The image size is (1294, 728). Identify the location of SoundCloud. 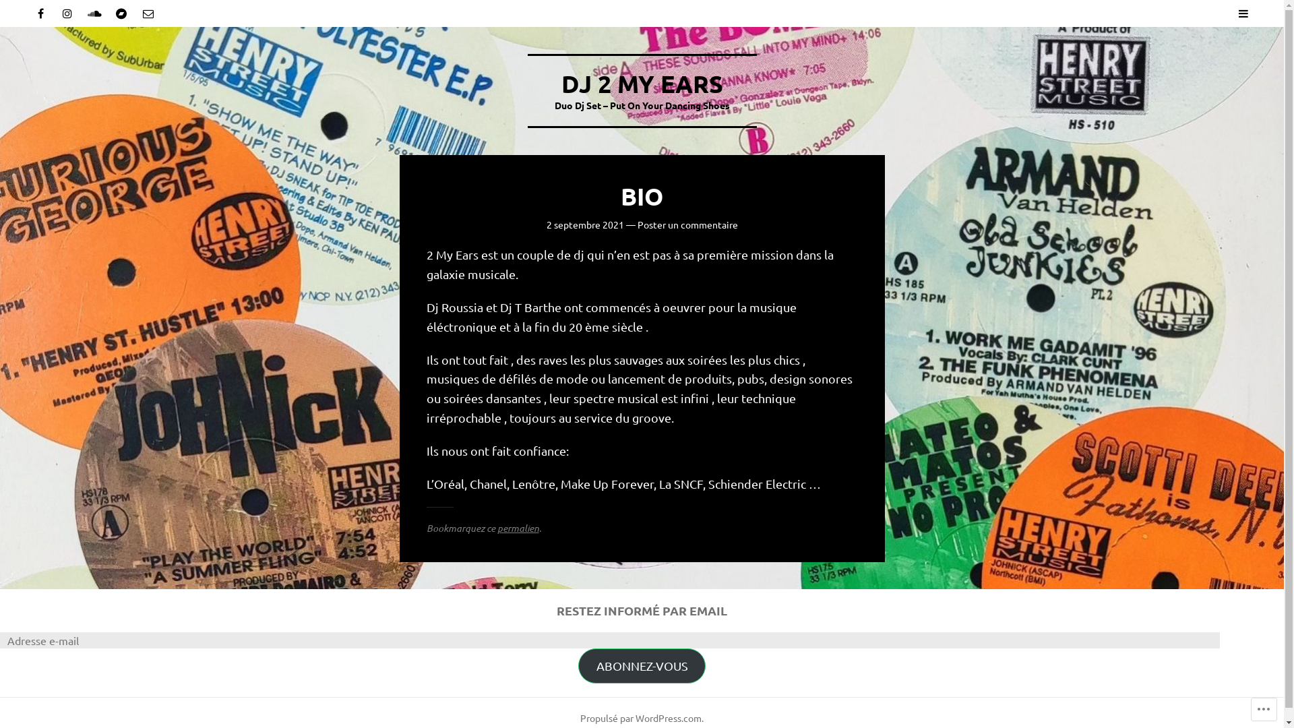
(94, 13).